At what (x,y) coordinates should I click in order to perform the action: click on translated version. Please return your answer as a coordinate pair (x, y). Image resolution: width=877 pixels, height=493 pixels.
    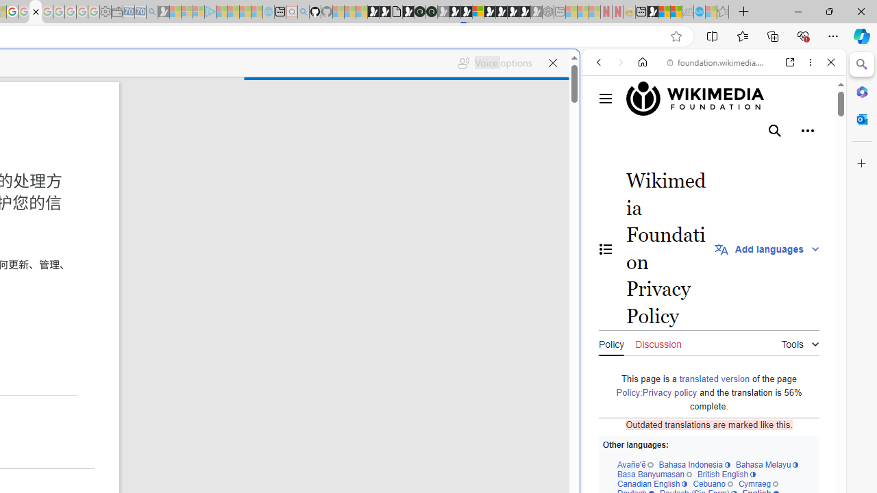
    Looking at the image, I should click on (714, 378).